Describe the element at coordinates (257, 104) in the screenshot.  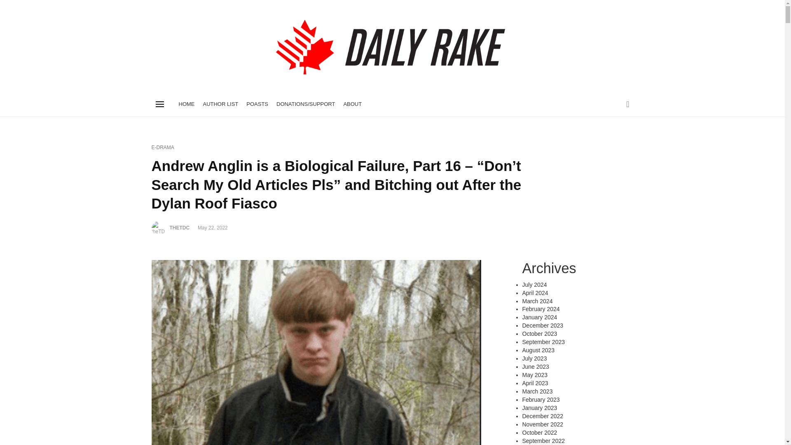
I see `POASTS` at that location.